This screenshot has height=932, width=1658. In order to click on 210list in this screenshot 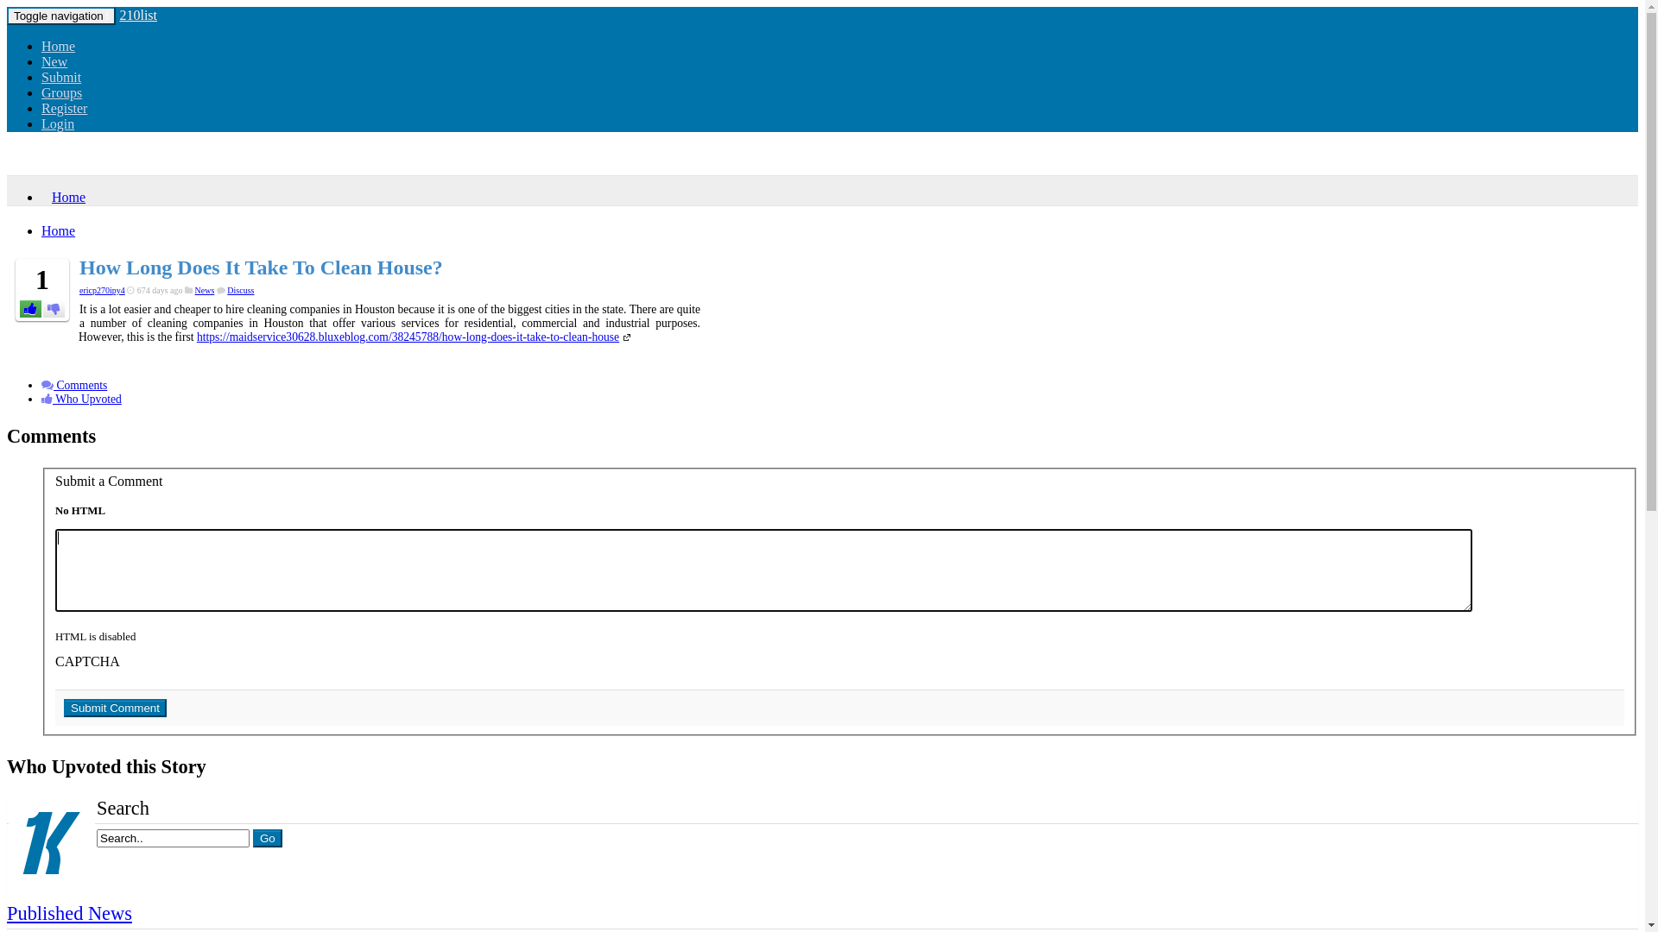, I will do `click(138, 16)`.